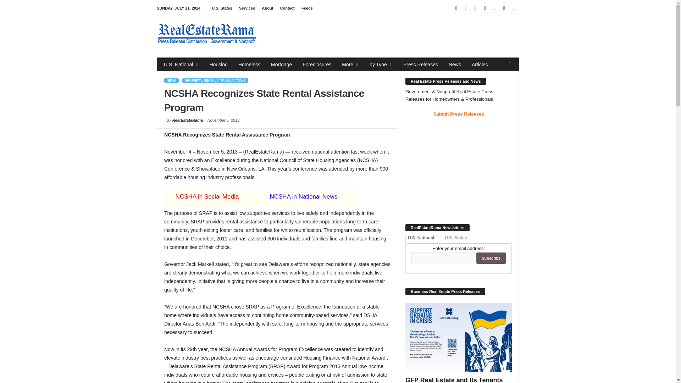 The height and width of the screenshot is (383, 681). I want to click on Mail, so click(475, 8).